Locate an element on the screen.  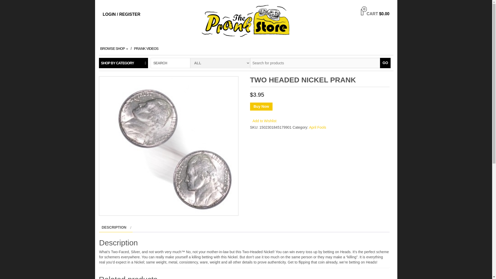
DESCRIPTION is located at coordinates (114, 227).